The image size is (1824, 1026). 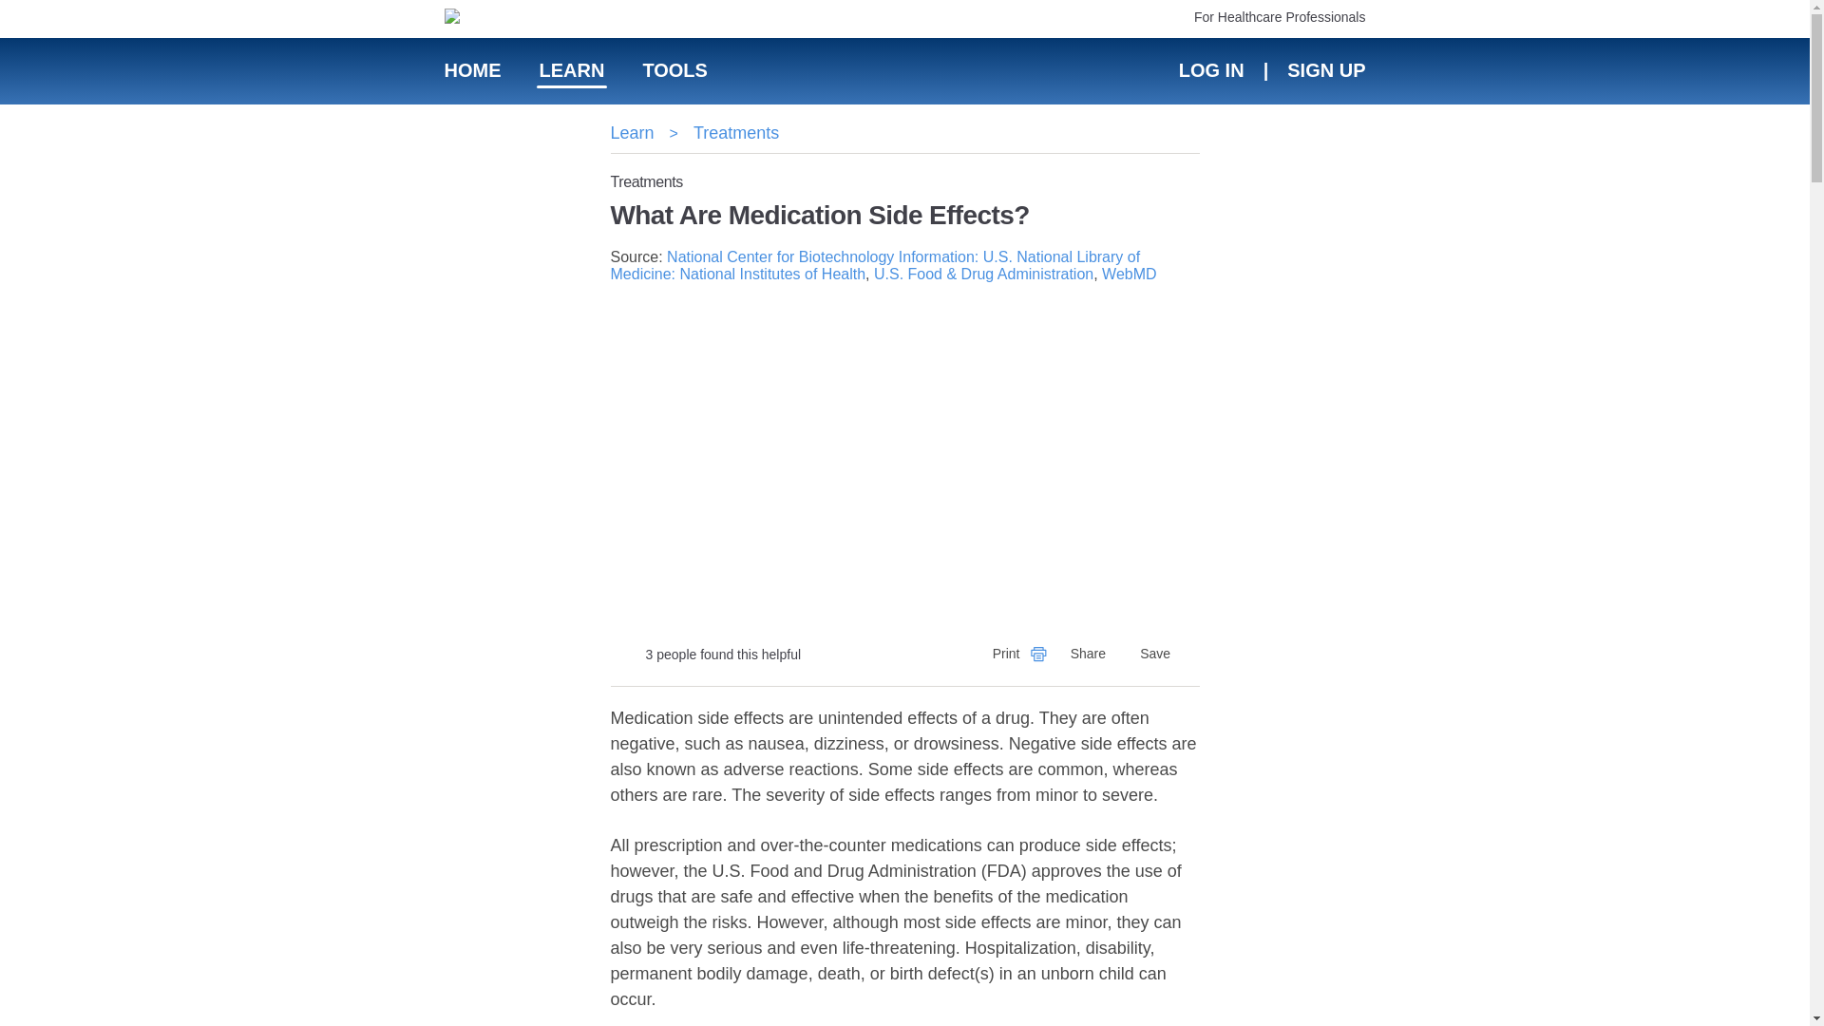 What do you see at coordinates (1324, 70) in the screenshot?
I see `SIGN UP` at bounding box center [1324, 70].